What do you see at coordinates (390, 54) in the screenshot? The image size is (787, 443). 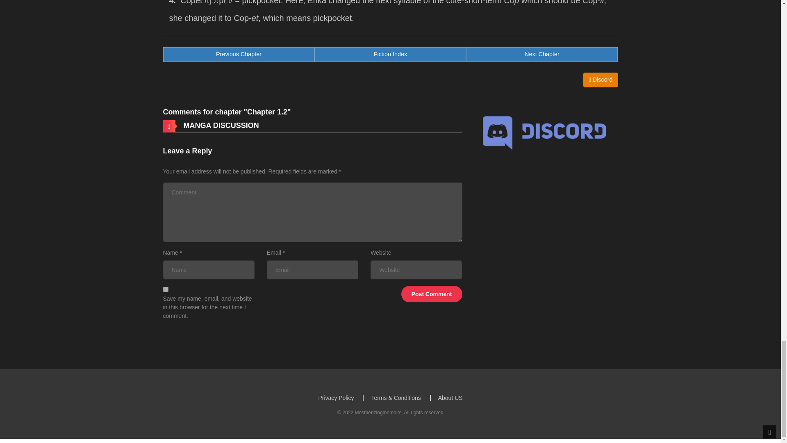 I see `Privacy Policy` at bounding box center [390, 54].